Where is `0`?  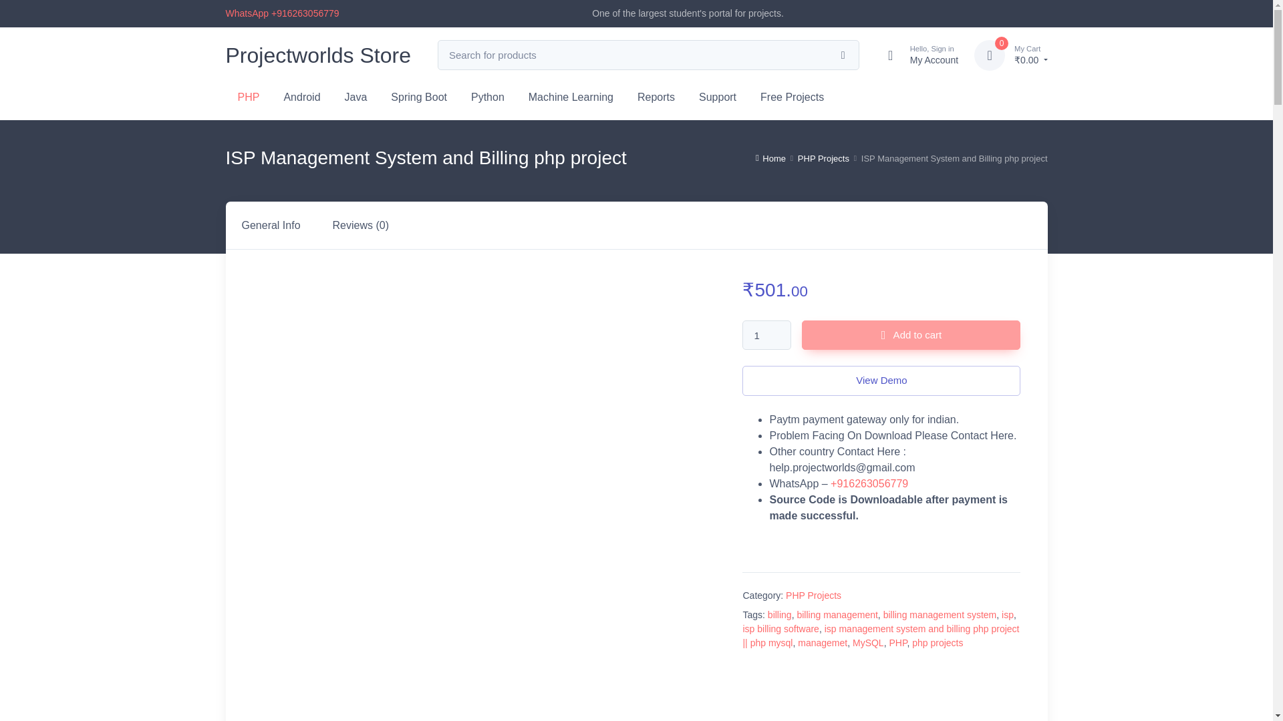
0 is located at coordinates (571, 95).